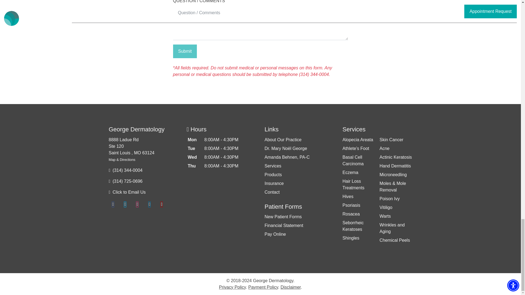  Describe the element at coordinates (149, 204) in the screenshot. I see `Linkedin` at that location.